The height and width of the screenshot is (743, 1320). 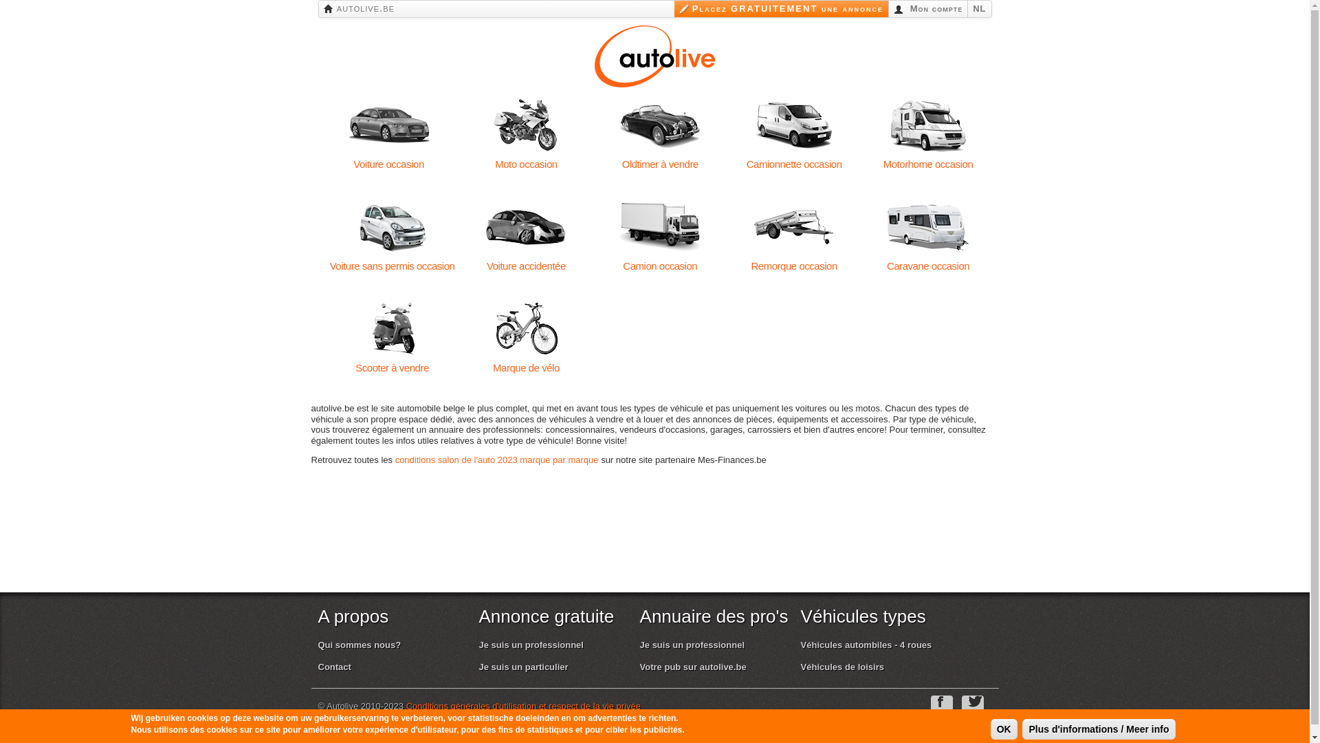 I want to click on Autolive main page, so click(x=654, y=55).